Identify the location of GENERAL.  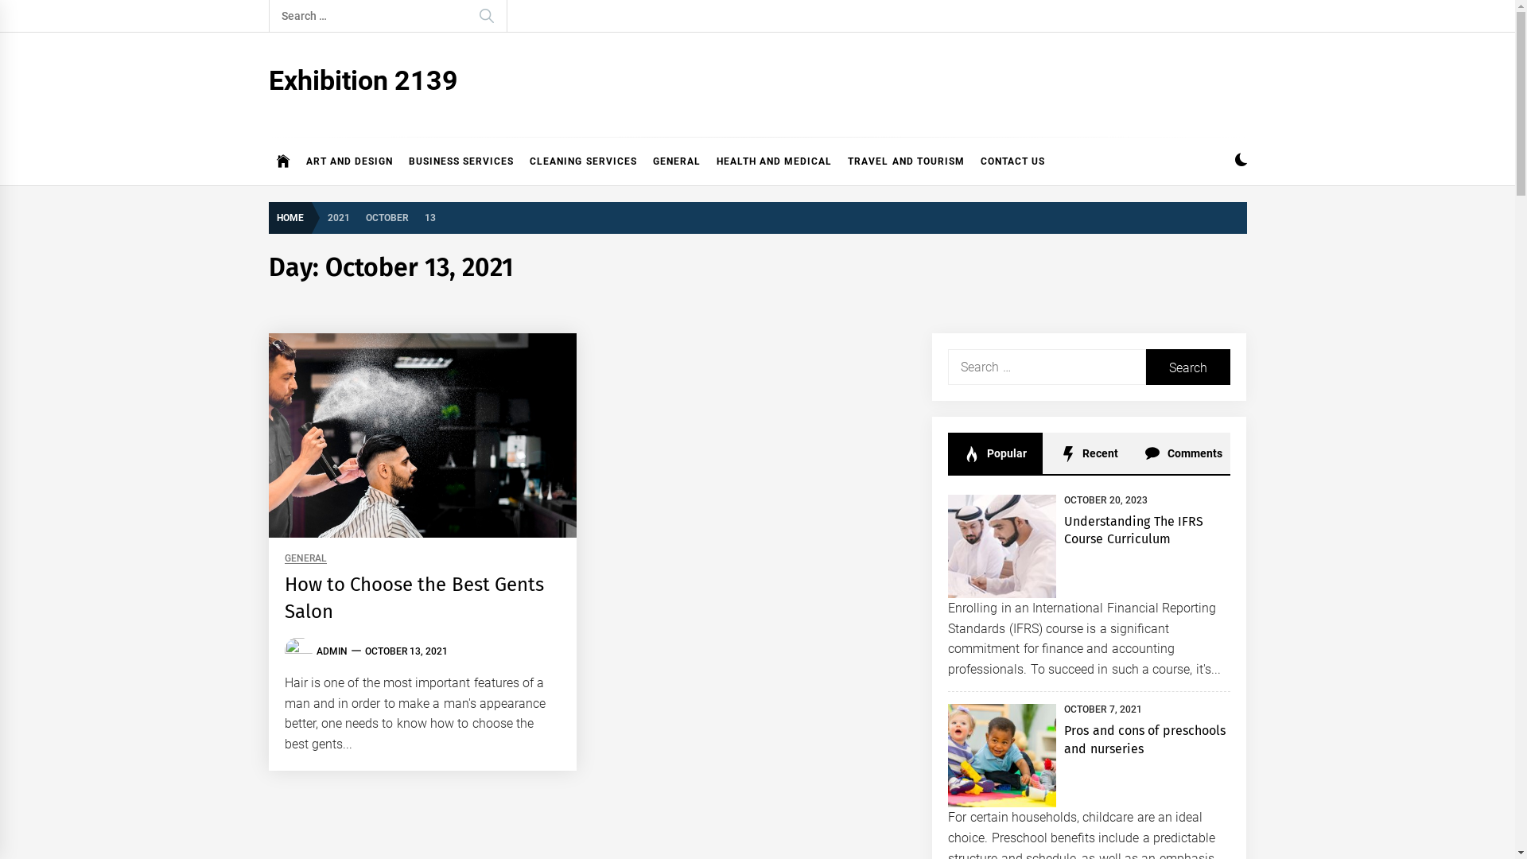
(305, 558).